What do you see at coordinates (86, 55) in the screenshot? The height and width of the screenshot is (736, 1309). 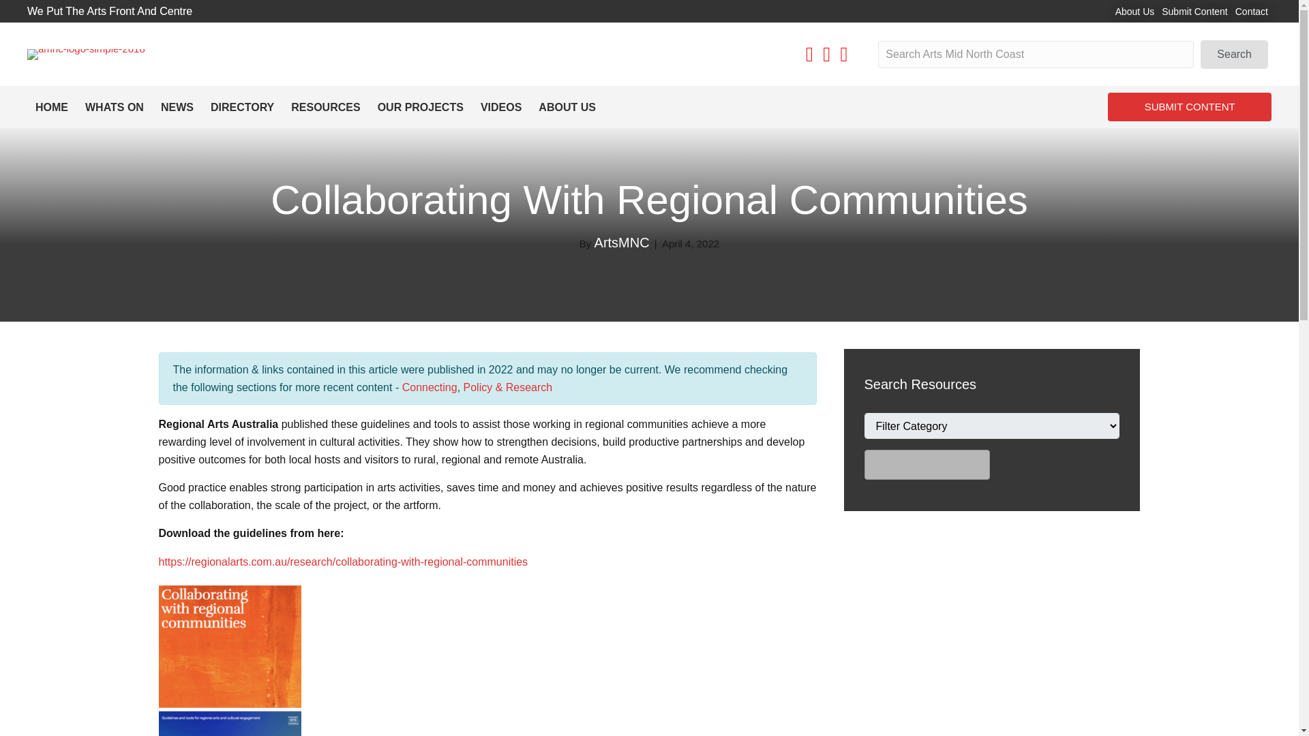 I see `amnc-logo-simple-2018` at bounding box center [86, 55].